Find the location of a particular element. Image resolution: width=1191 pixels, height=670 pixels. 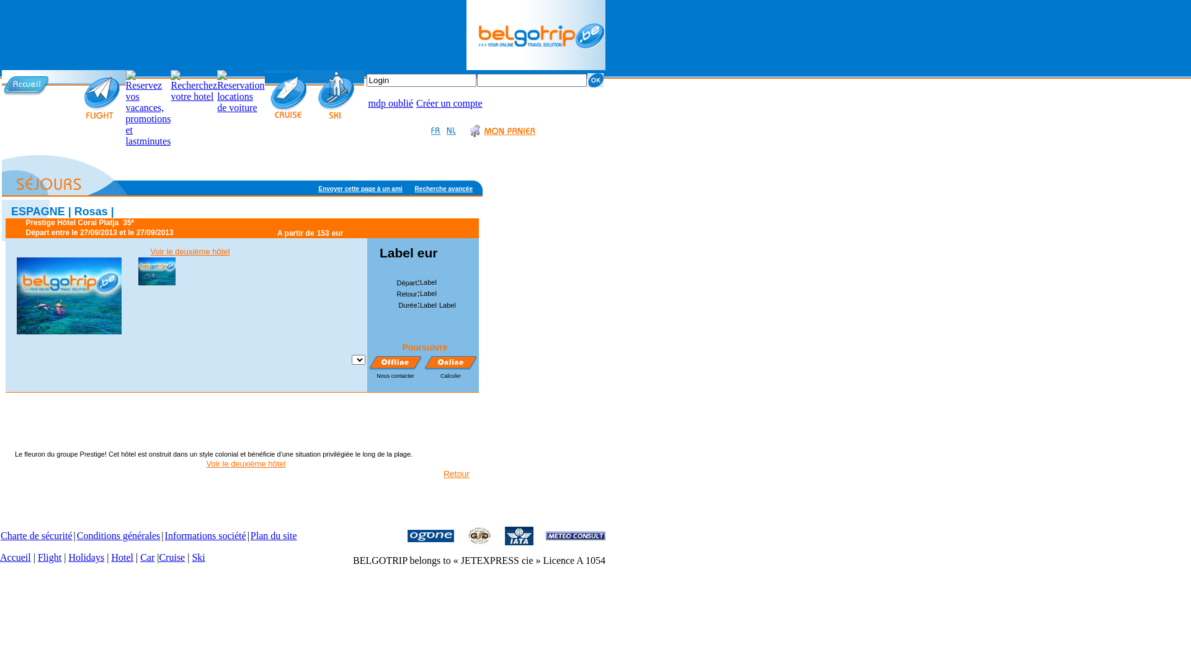

Reservation locations de voiture is located at coordinates (241, 92).